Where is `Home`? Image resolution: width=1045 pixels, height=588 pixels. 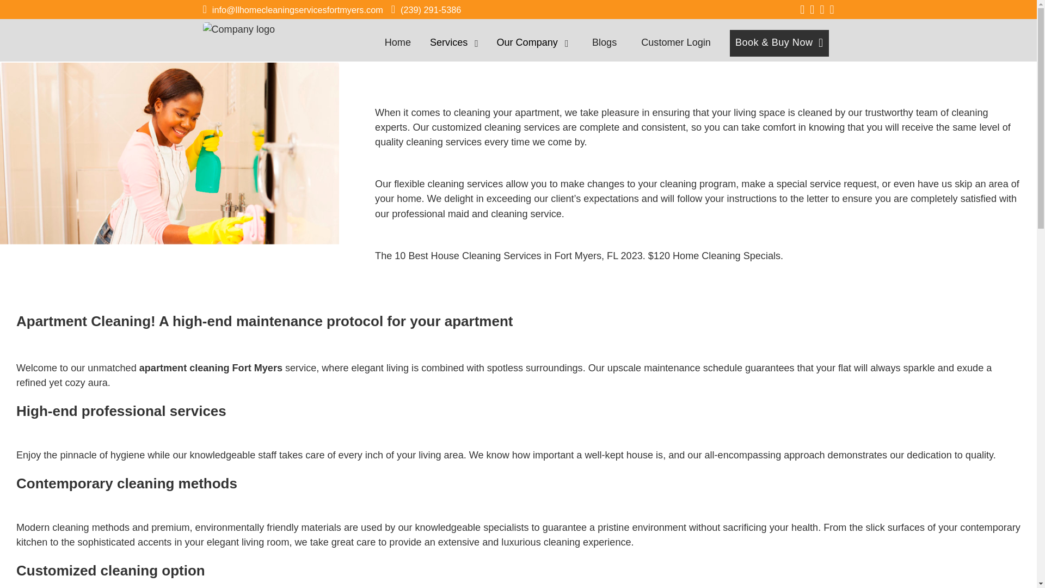 Home is located at coordinates (398, 44).